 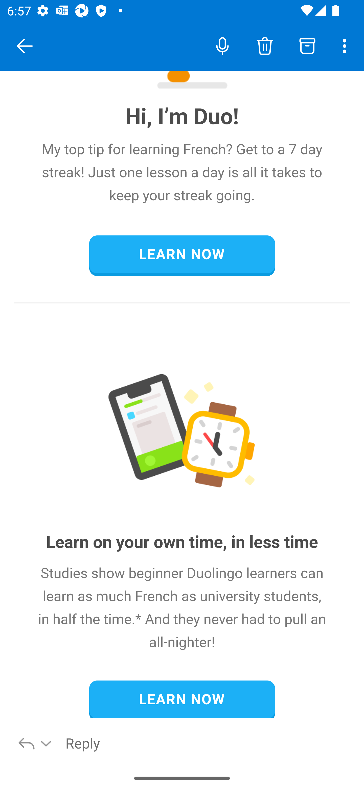 What do you see at coordinates (346, 46) in the screenshot?
I see `More options` at bounding box center [346, 46].